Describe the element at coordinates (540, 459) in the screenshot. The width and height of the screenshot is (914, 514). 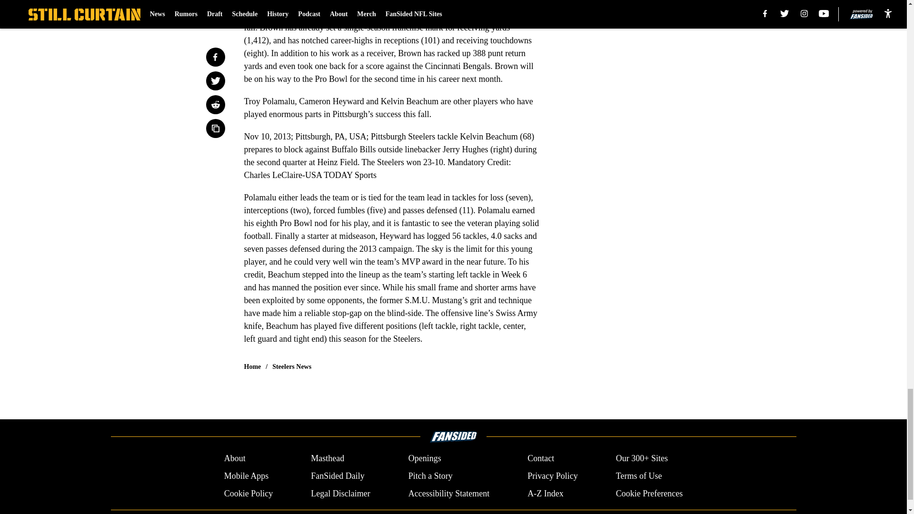
I see `Contact` at that location.